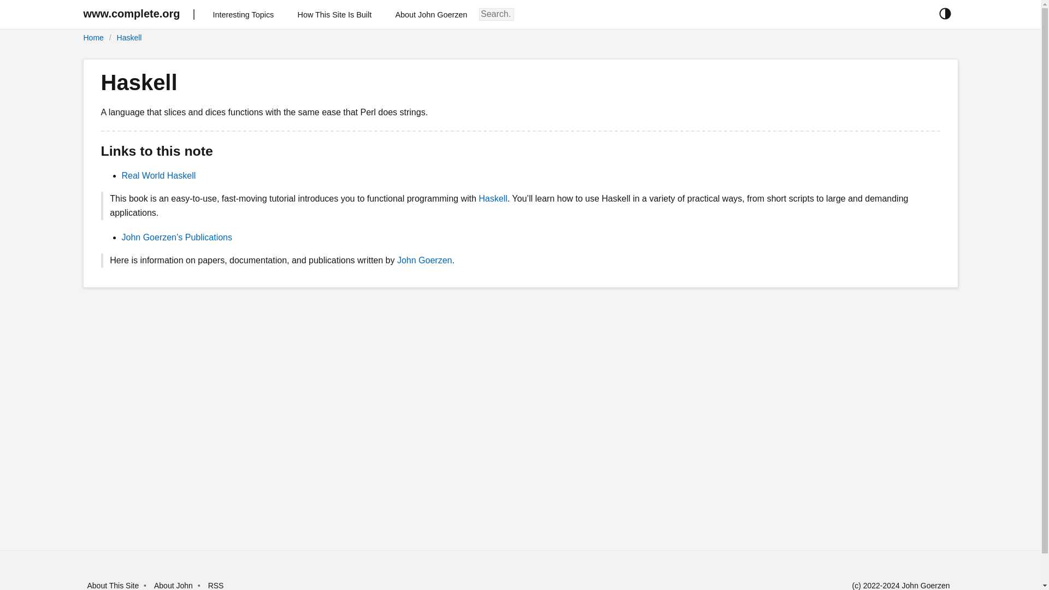 The width and height of the screenshot is (1049, 590). Describe the element at coordinates (216, 586) in the screenshot. I see `RSS` at that location.